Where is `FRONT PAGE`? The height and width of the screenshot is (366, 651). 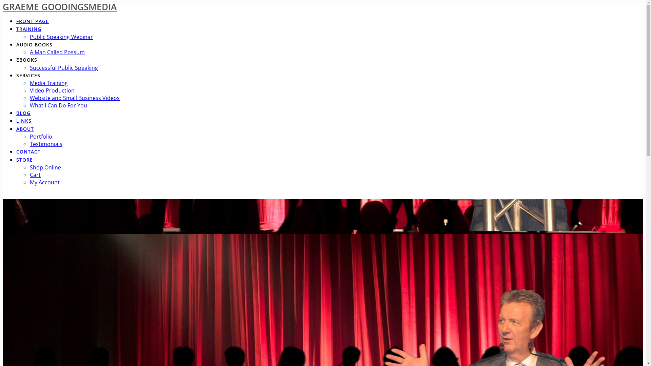 FRONT PAGE is located at coordinates (33, 22).